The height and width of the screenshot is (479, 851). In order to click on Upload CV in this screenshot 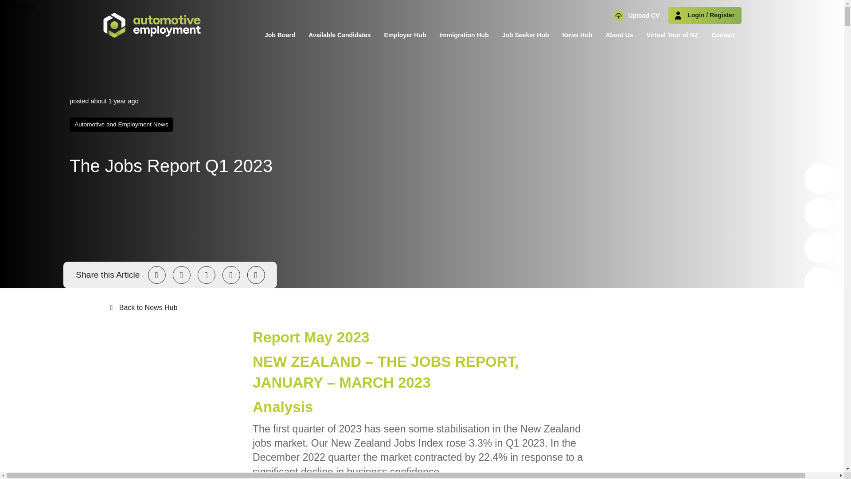, I will do `click(636, 15)`.